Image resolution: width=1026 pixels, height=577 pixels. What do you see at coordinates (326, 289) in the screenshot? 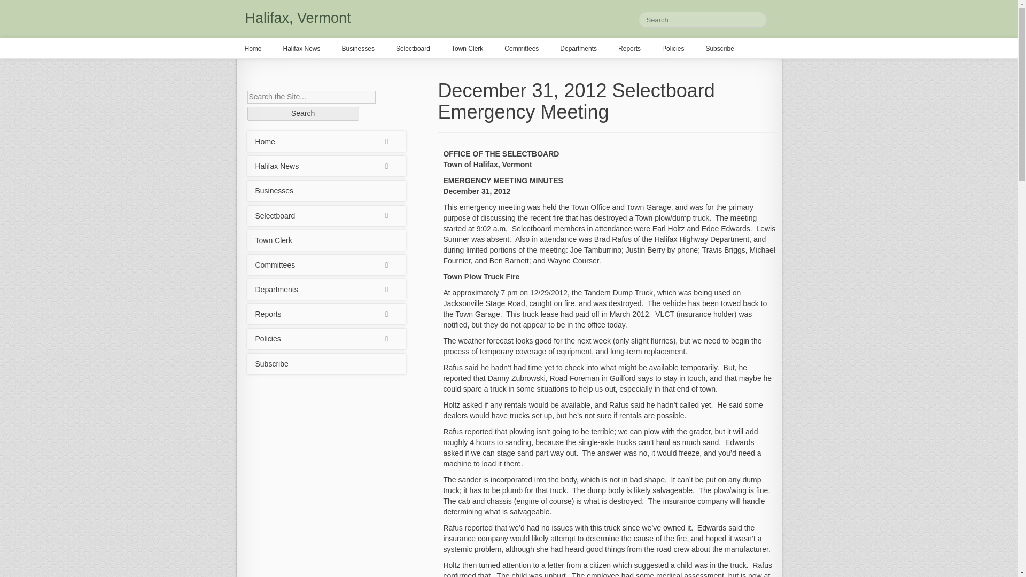
I see `Departments` at bounding box center [326, 289].